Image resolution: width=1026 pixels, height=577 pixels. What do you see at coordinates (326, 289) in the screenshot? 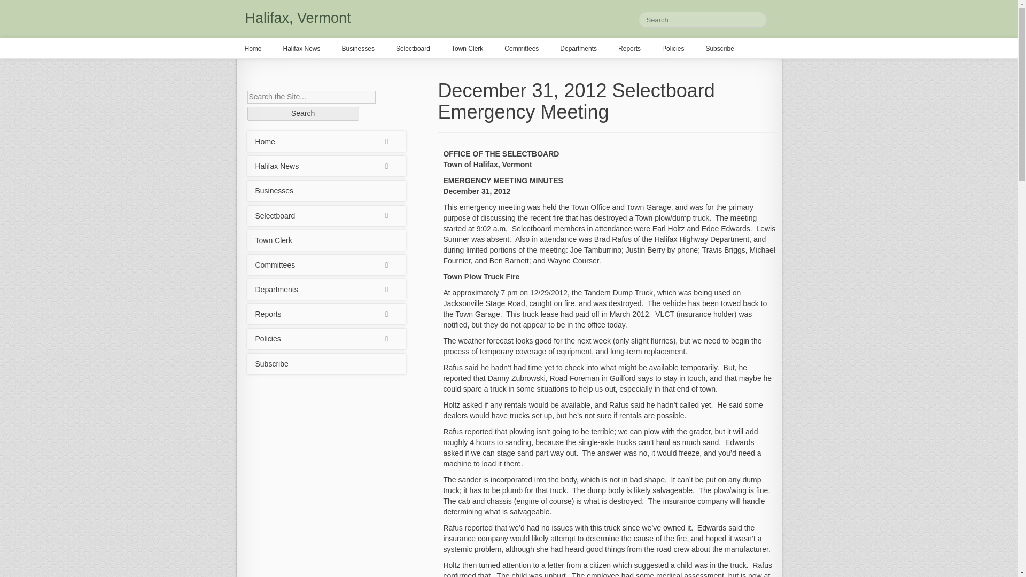
I see `Departments` at bounding box center [326, 289].